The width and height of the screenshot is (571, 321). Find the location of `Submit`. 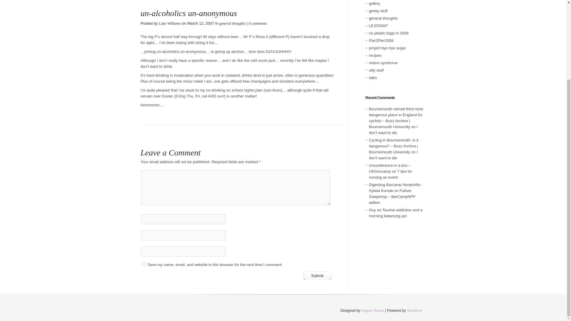

Submit is located at coordinates (317, 275).